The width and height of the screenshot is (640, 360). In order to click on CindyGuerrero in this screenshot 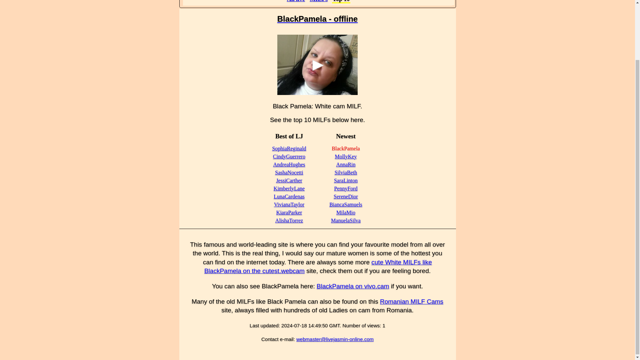, I will do `click(289, 157)`.